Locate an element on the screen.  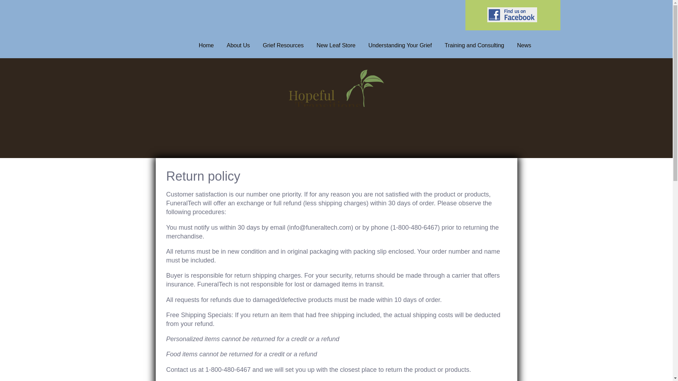
Training and Consulting is located at coordinates (474, 45).